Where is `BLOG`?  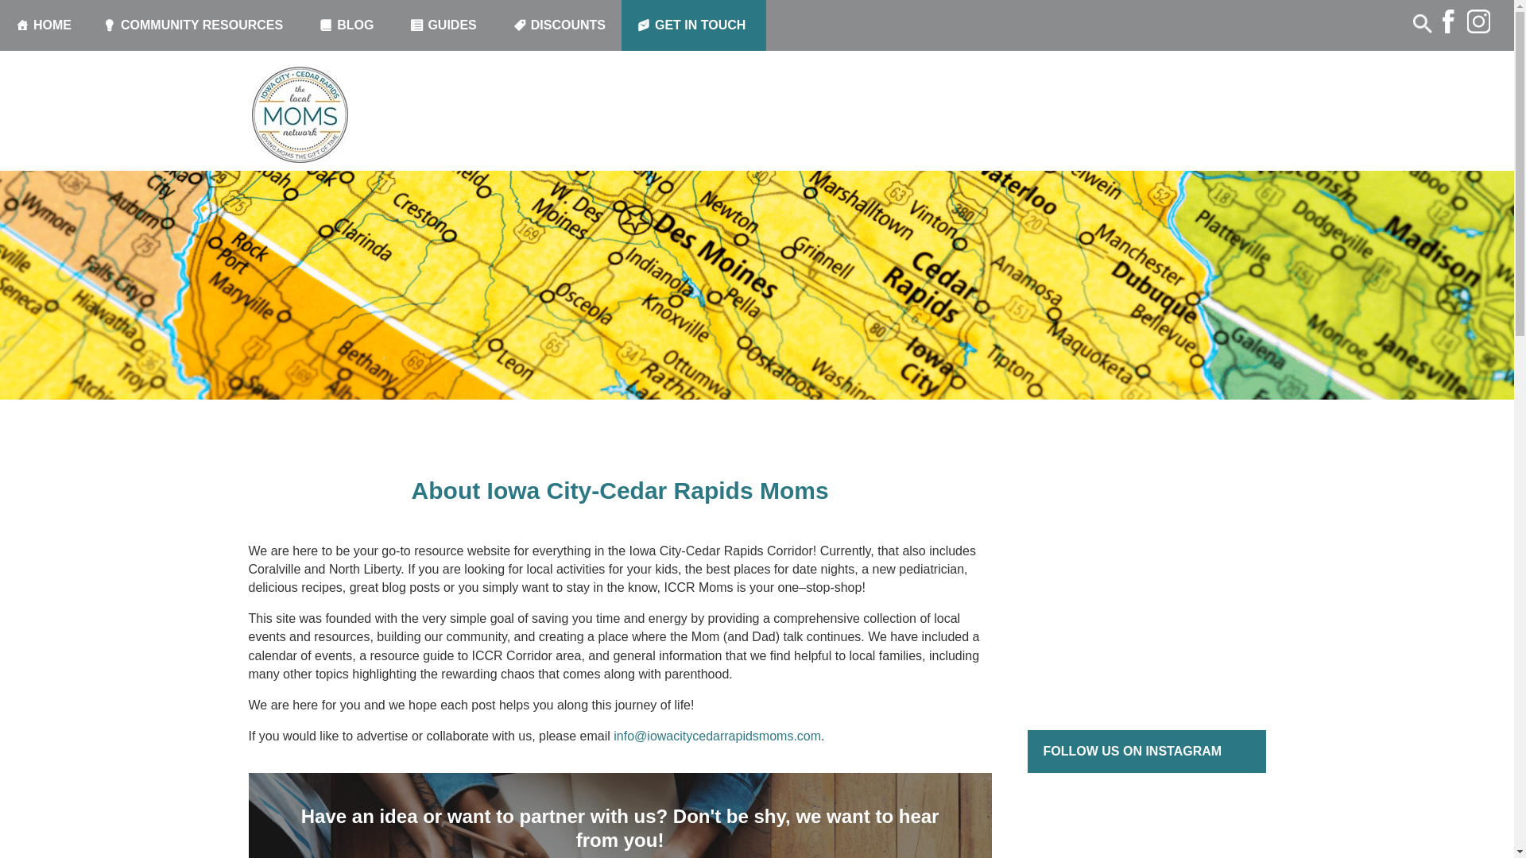
BLOG is located at coordinates (348, 25).